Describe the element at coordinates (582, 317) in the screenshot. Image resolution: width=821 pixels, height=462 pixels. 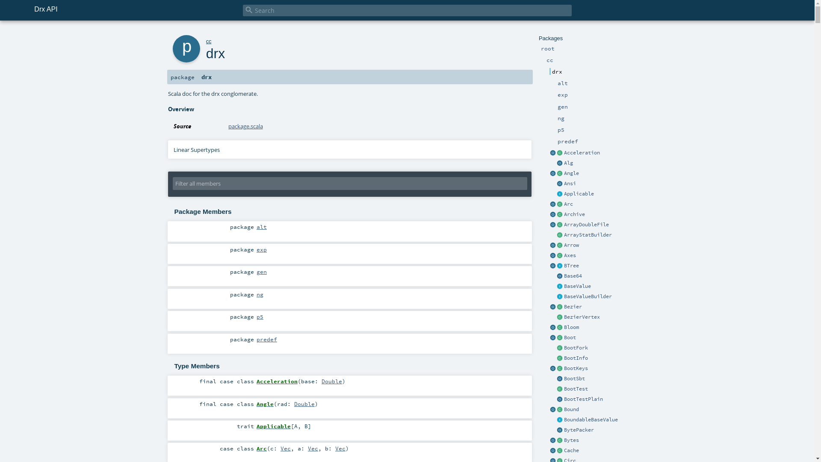
I see `BezierVertex` at that location.